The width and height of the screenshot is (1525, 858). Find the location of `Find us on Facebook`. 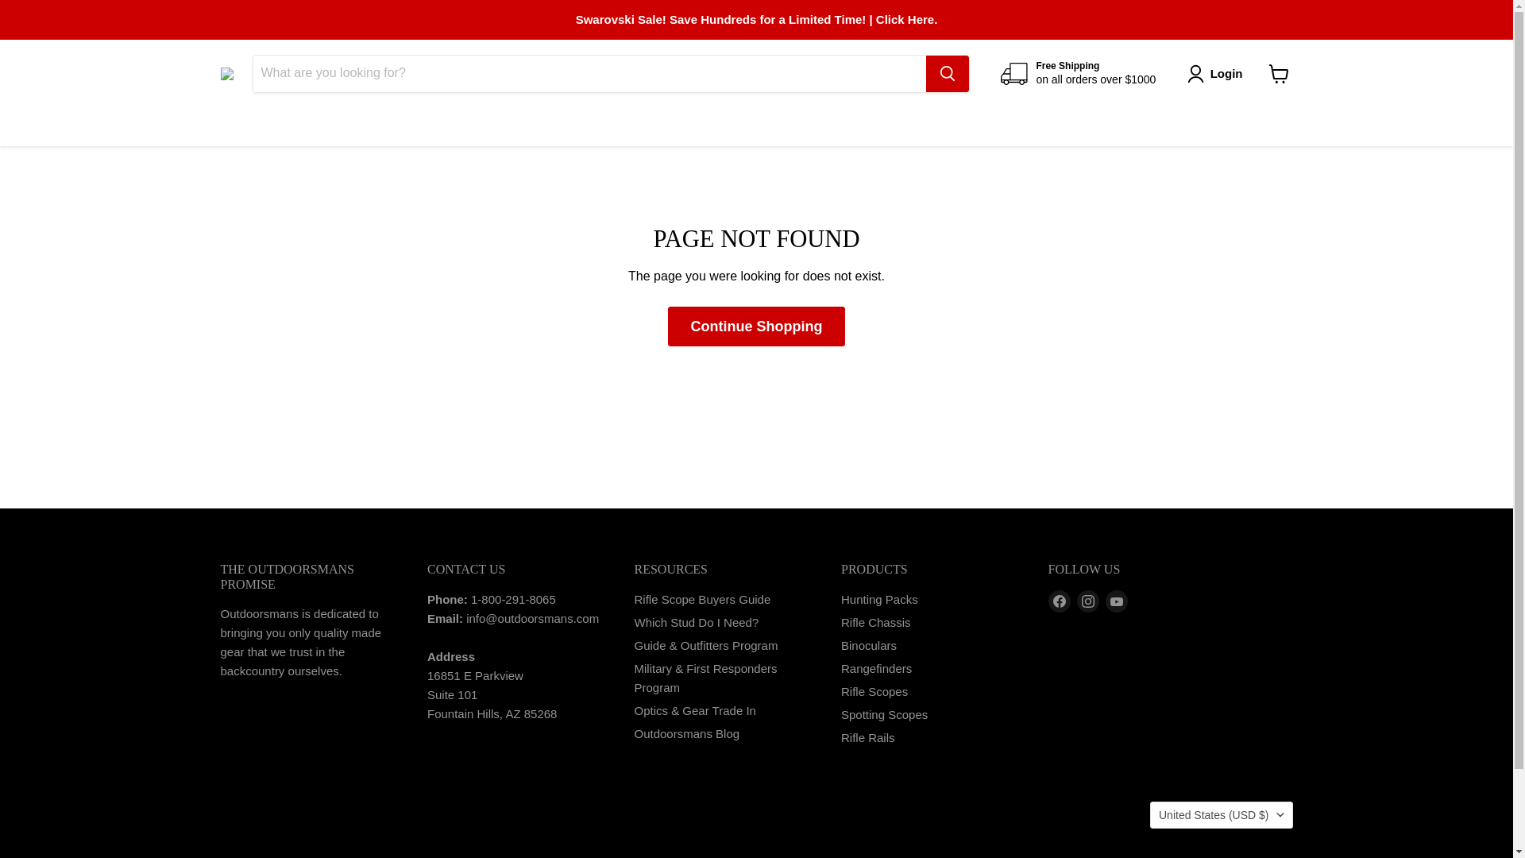

Find us on Facebook is located at coordinates (1060, 601).